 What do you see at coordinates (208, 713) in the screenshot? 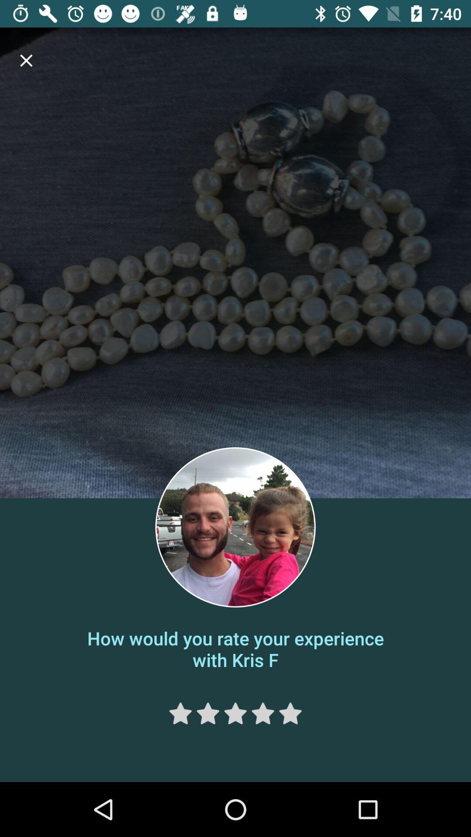
I see `rating 2 stars` at bounding box center [208, 713].